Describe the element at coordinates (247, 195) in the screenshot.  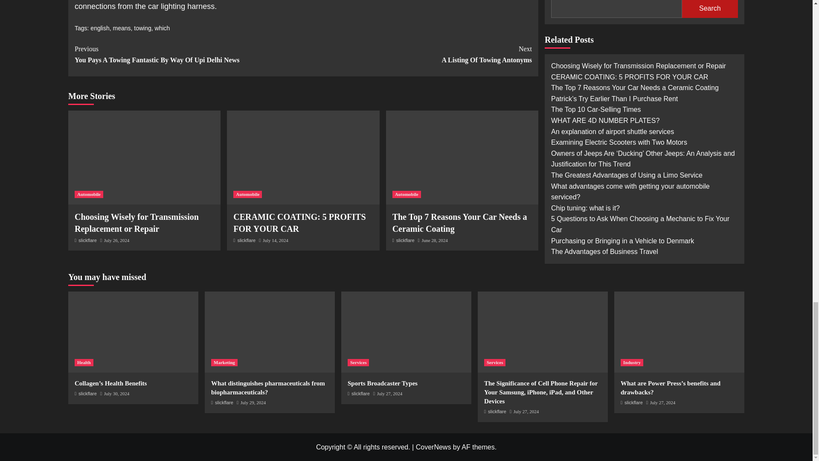
I see `Automobile` at that location.